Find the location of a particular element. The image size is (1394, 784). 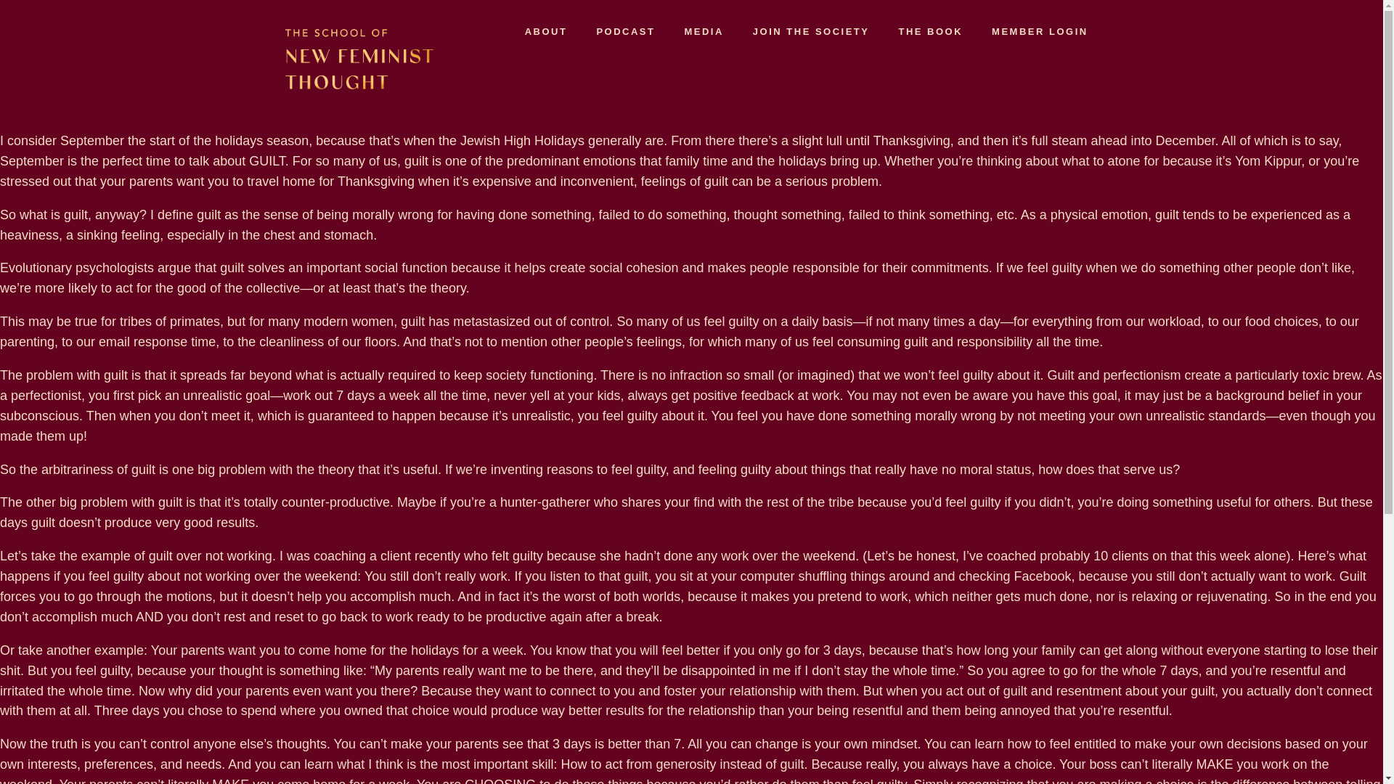

ABOUT is located at coordinates (546, 32).